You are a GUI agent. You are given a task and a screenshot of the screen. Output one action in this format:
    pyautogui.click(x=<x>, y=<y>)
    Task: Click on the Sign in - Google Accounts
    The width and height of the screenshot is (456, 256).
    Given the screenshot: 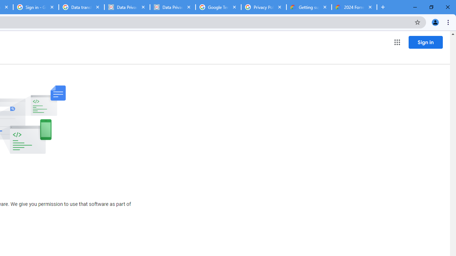 What is the action you would take?
    pyautogui.click(x=36, y=7)
    